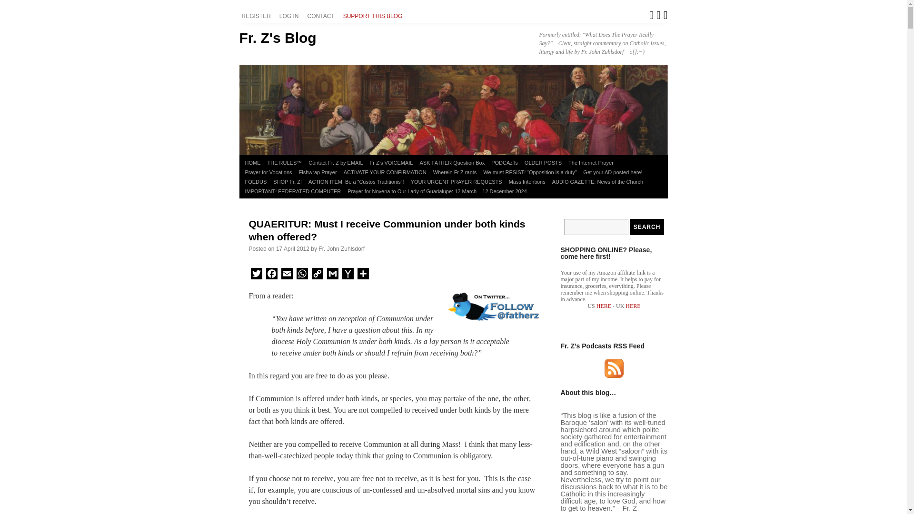 The height and width of the screenshot is (514, 914). What do you see at coordinates (527, 182) in the screenshot?
I see `Mass Intentions` at bounding box center [527, 182].